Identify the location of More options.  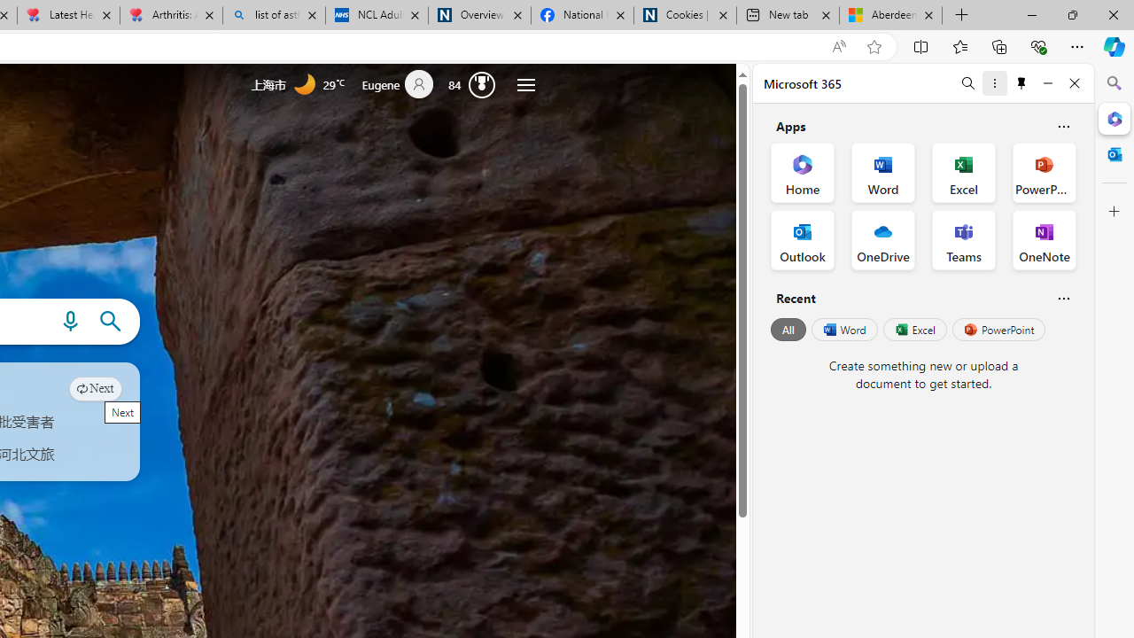
(994, 83).